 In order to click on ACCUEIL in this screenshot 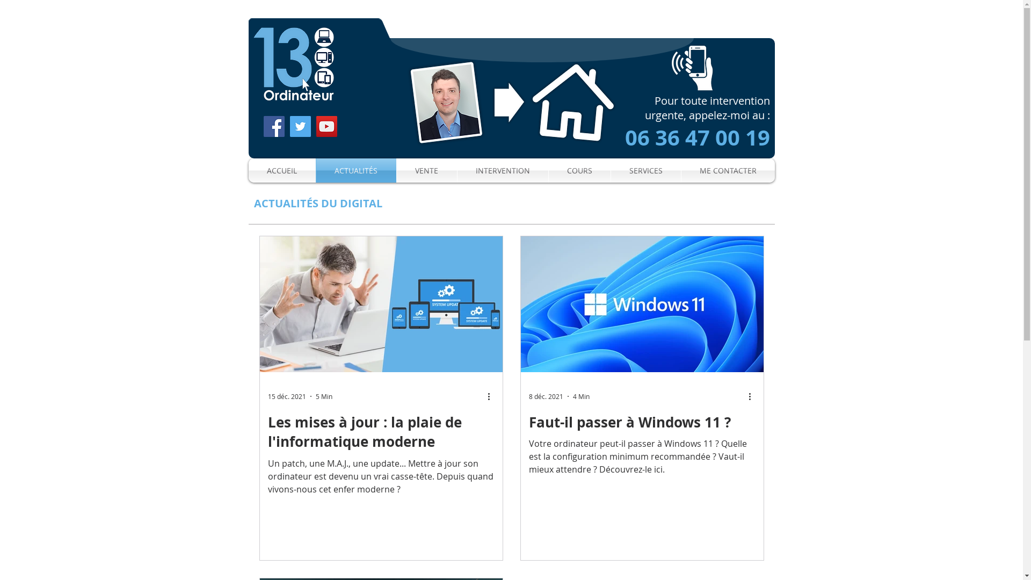, I will do `click(281, 171)`.